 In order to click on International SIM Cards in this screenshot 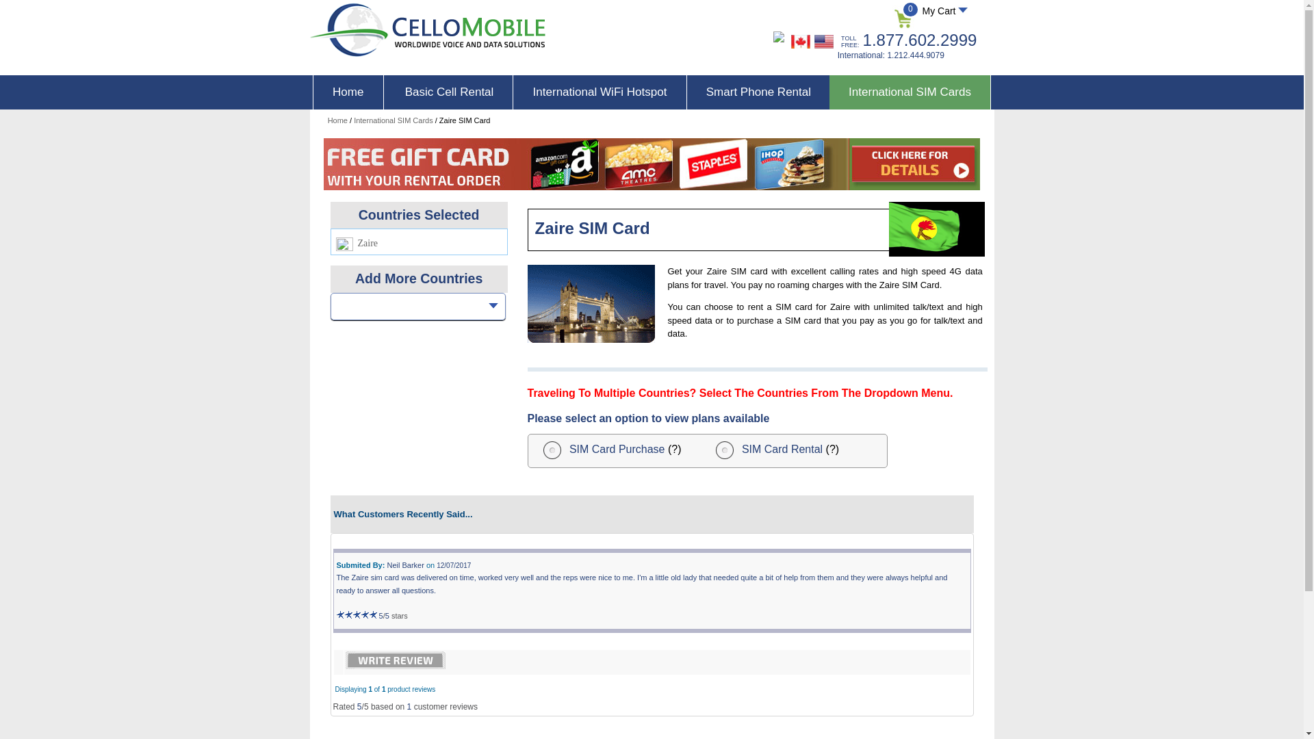, I will do `click(393, 120)`.